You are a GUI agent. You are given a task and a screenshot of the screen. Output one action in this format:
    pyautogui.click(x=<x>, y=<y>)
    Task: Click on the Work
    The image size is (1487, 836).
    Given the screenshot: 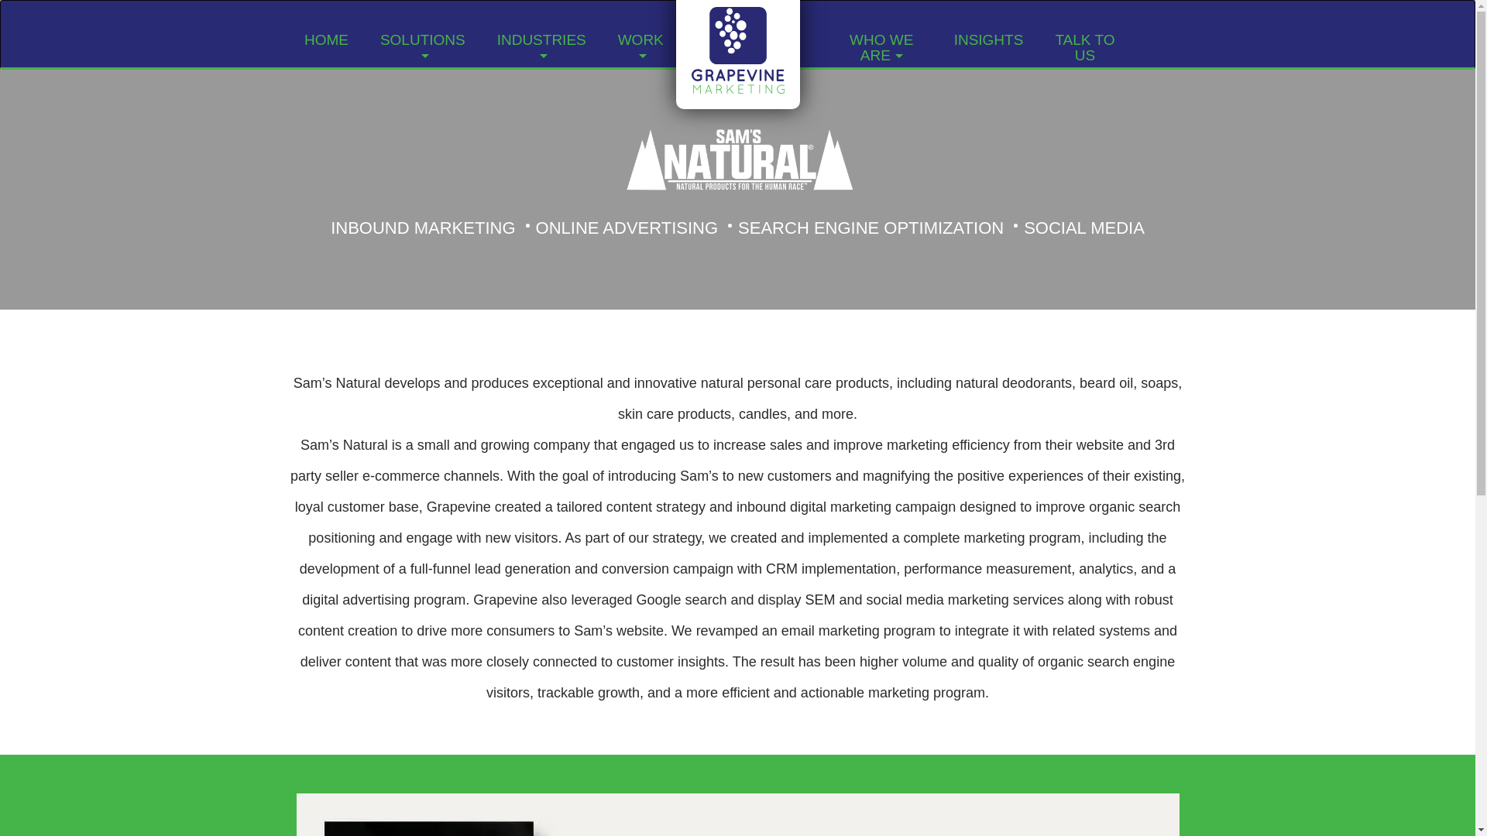 What is the action you would take?
    pyautogui.click(x=640, y=46)
    